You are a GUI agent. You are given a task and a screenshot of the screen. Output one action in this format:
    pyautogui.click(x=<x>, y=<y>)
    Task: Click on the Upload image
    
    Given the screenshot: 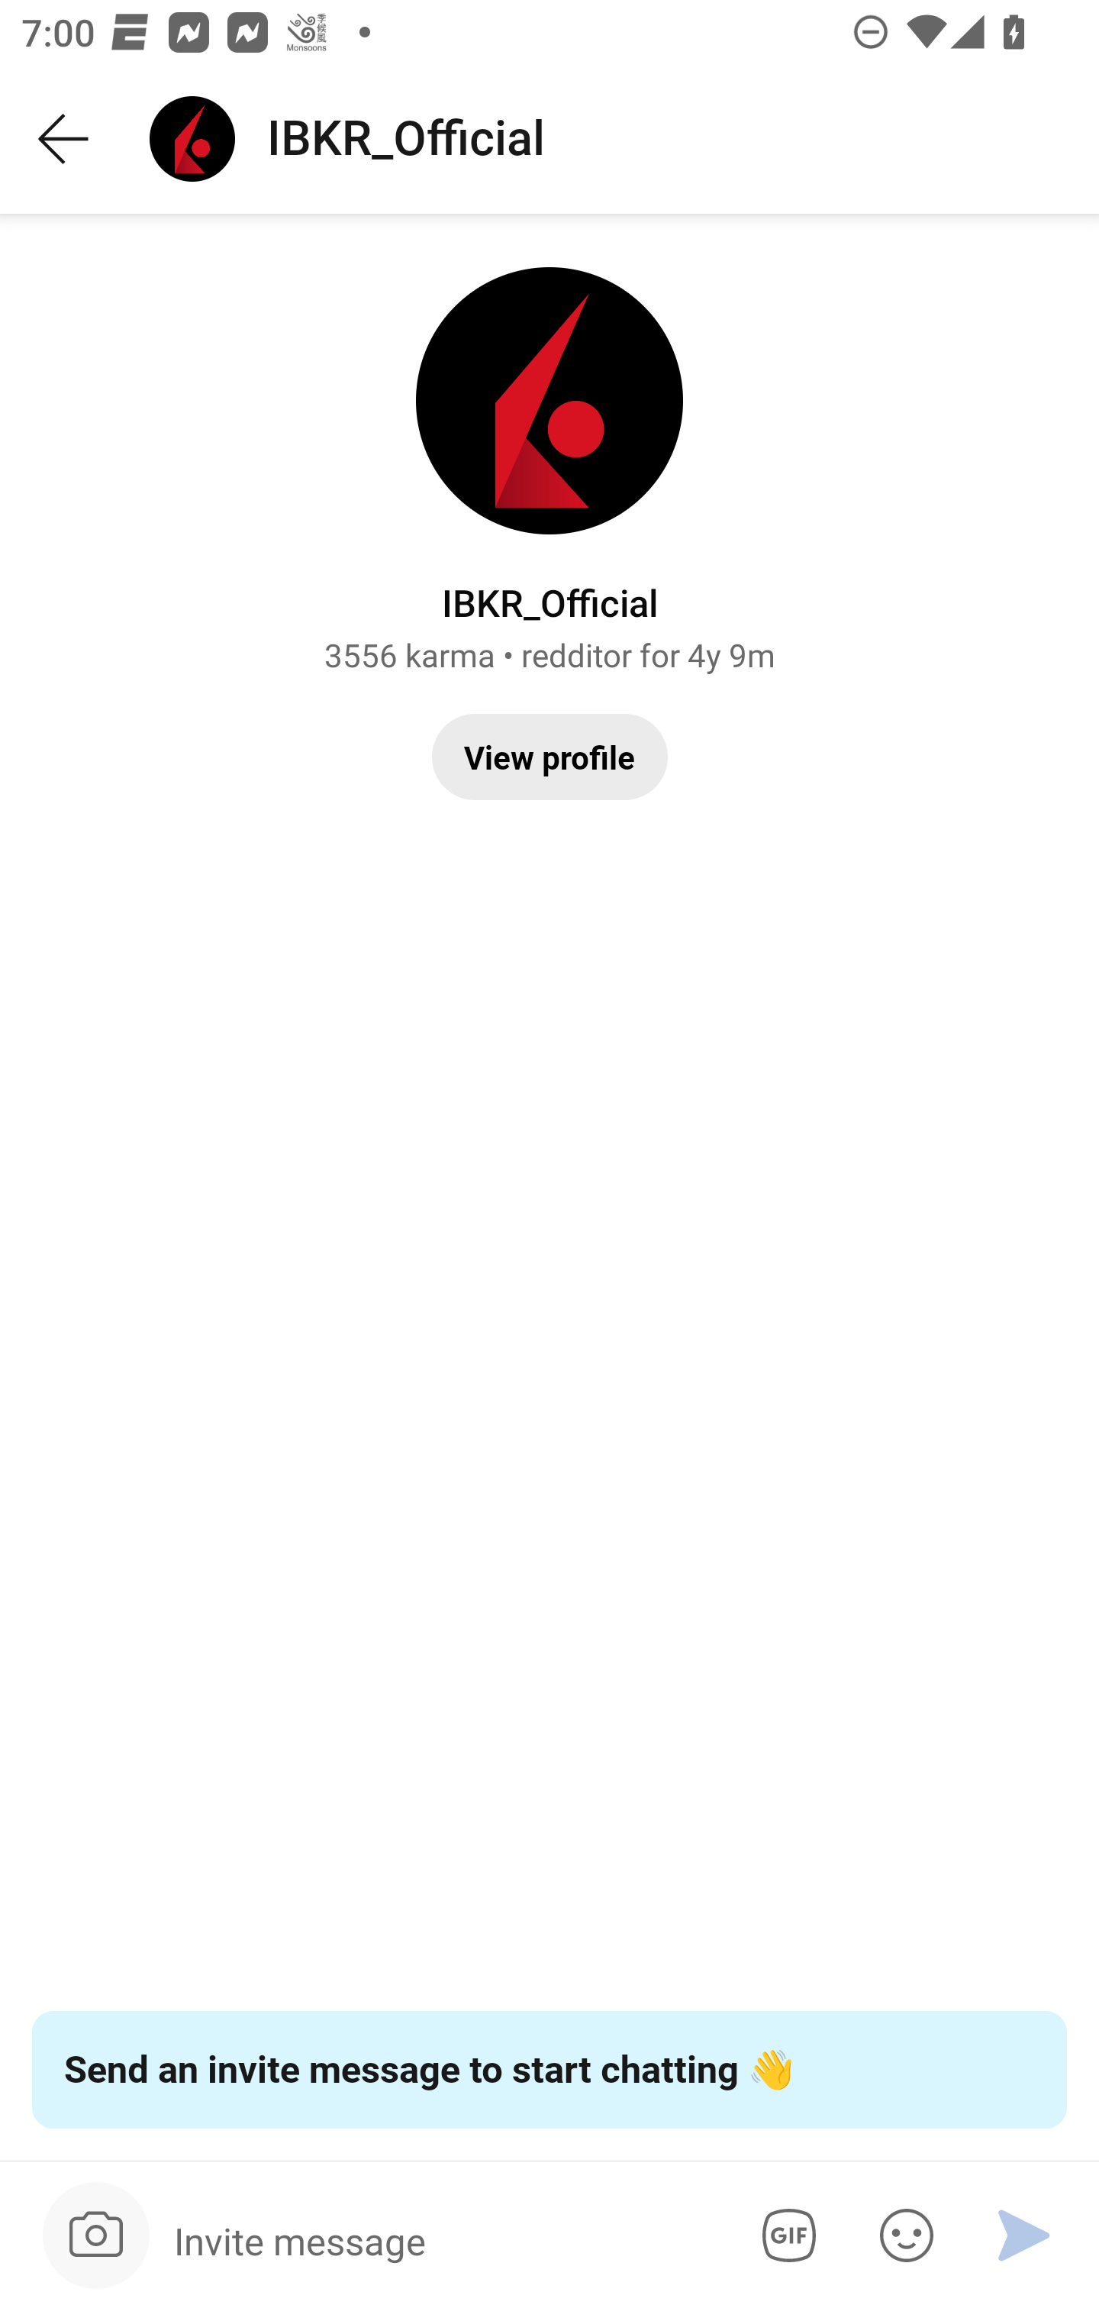 What is the action you would take?
    pyautogui.click(x=96, y=2235)
    